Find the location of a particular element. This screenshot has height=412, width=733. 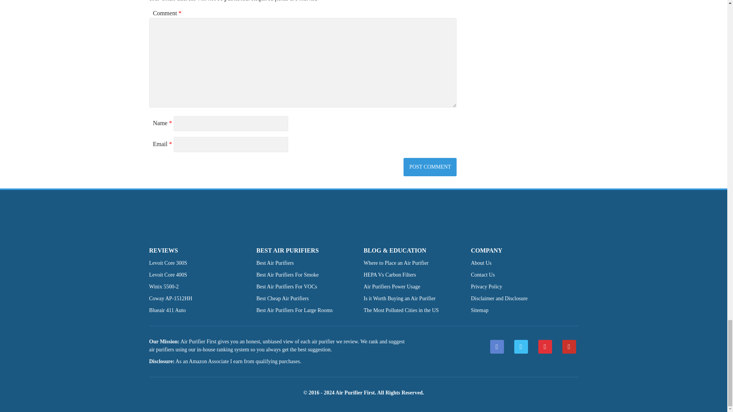

Blueair 411 Auto Air Purifier Review is located at coordinates (167, 310).